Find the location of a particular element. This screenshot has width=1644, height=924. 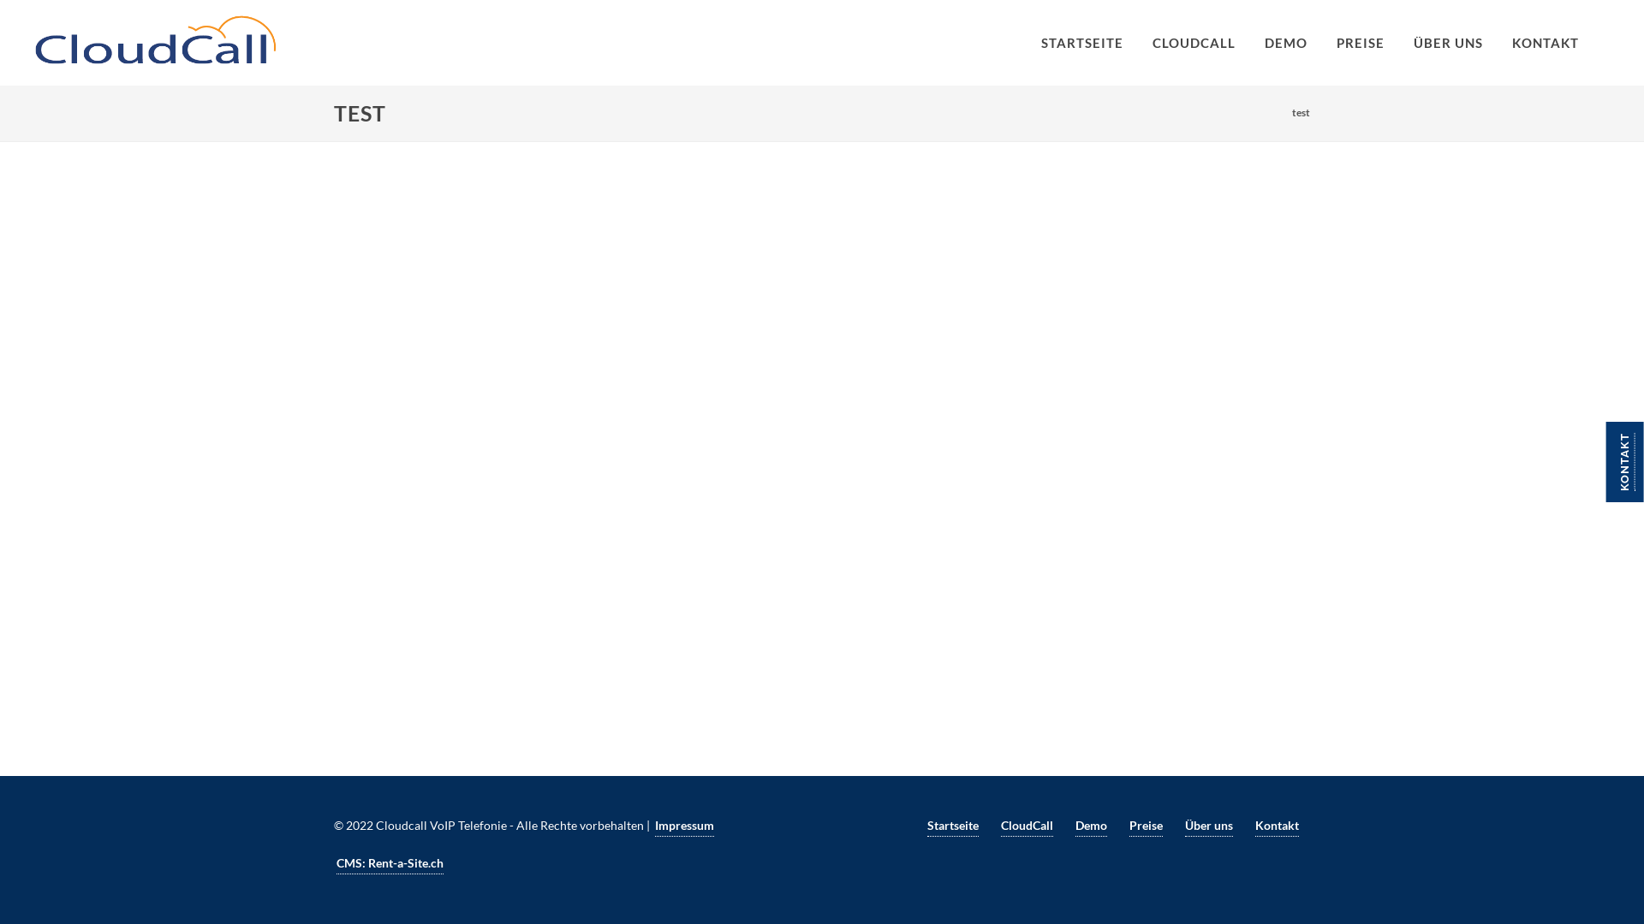

KONTAKT is located at coordinates (1546, 43).